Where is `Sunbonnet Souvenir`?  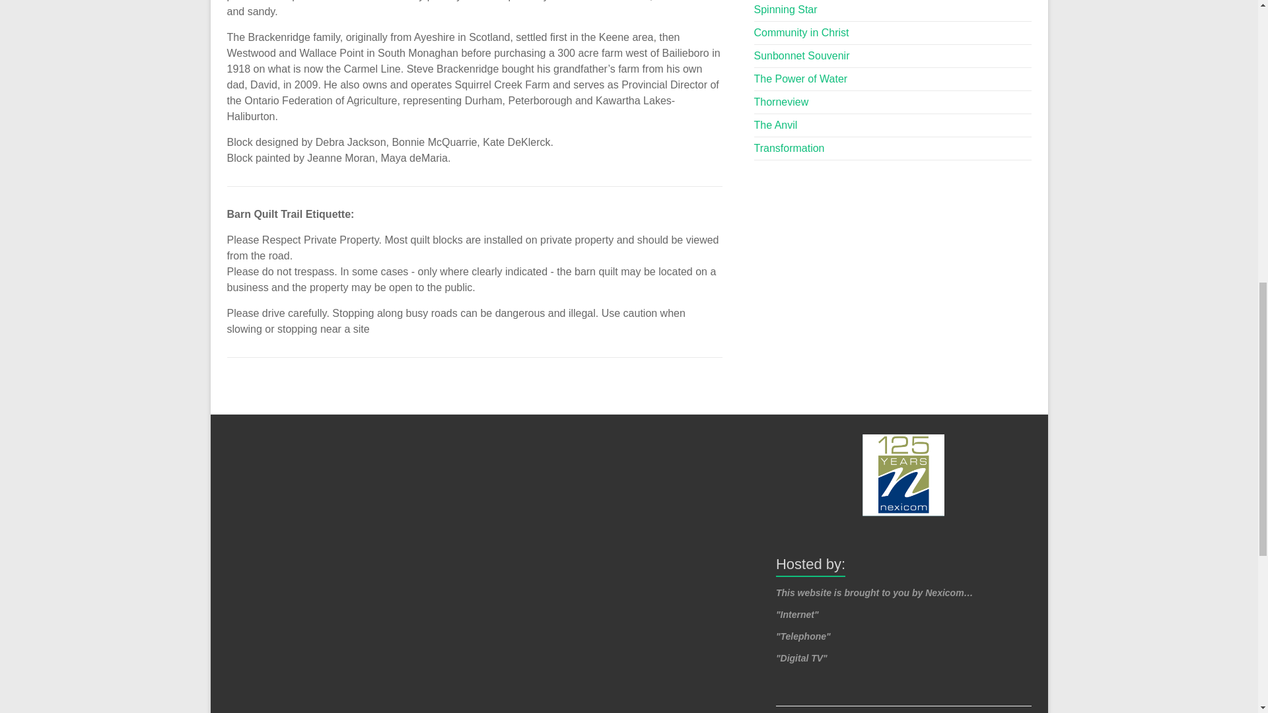
Sunbonnet Souvenir is located at coordinates (802, 55).